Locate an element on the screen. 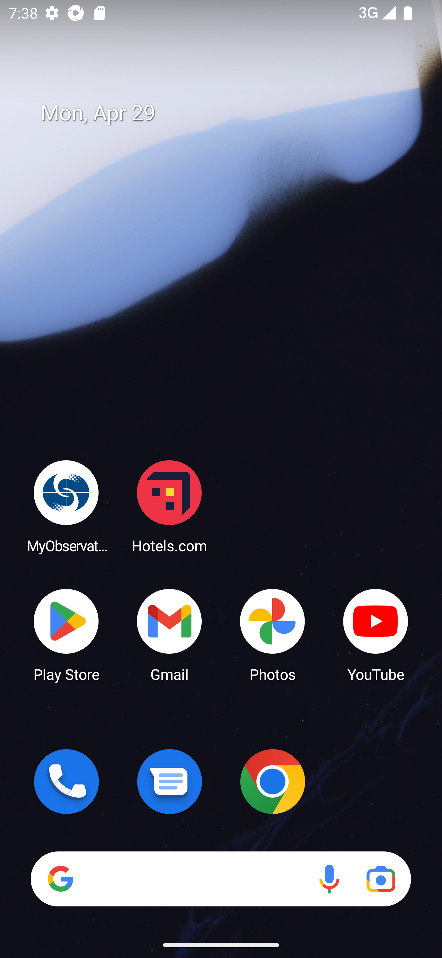  Hotels.com is located at coordinates (169, 506).